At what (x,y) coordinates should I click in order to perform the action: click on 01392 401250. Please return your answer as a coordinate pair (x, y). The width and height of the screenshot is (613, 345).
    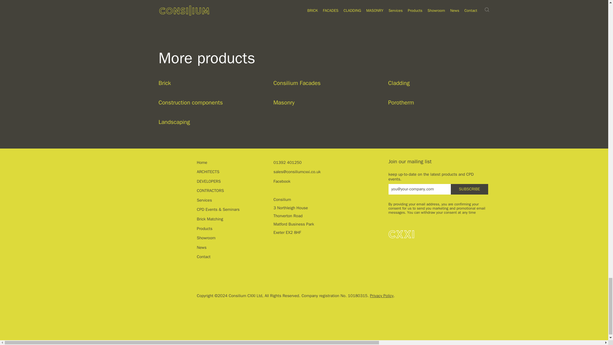
    Looking at the image, I should click on (287, 163).